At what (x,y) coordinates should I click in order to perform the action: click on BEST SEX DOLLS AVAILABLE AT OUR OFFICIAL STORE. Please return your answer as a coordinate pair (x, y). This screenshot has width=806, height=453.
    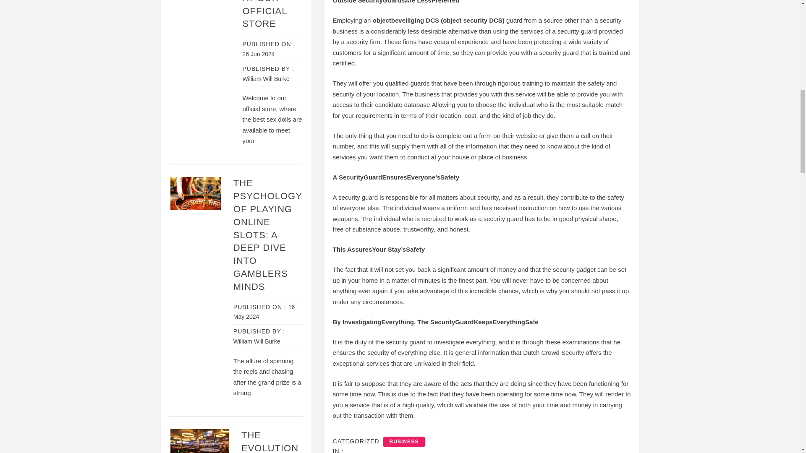
    Looking at the image, I should click on (268, 14).